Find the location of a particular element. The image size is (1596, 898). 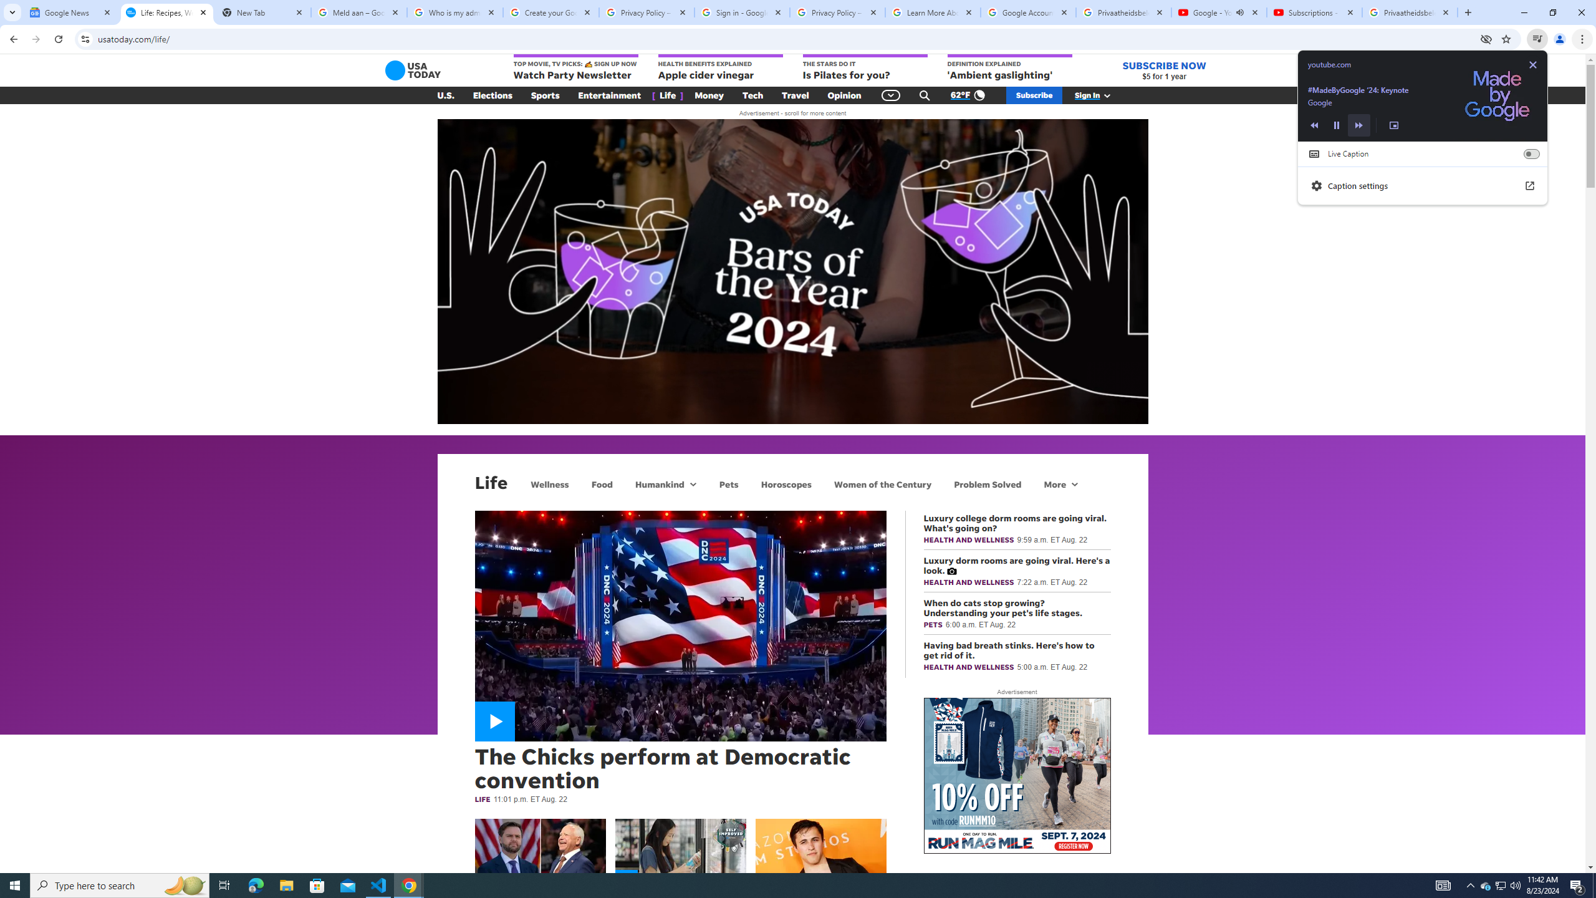

Food is located at coordinates (602, 484).